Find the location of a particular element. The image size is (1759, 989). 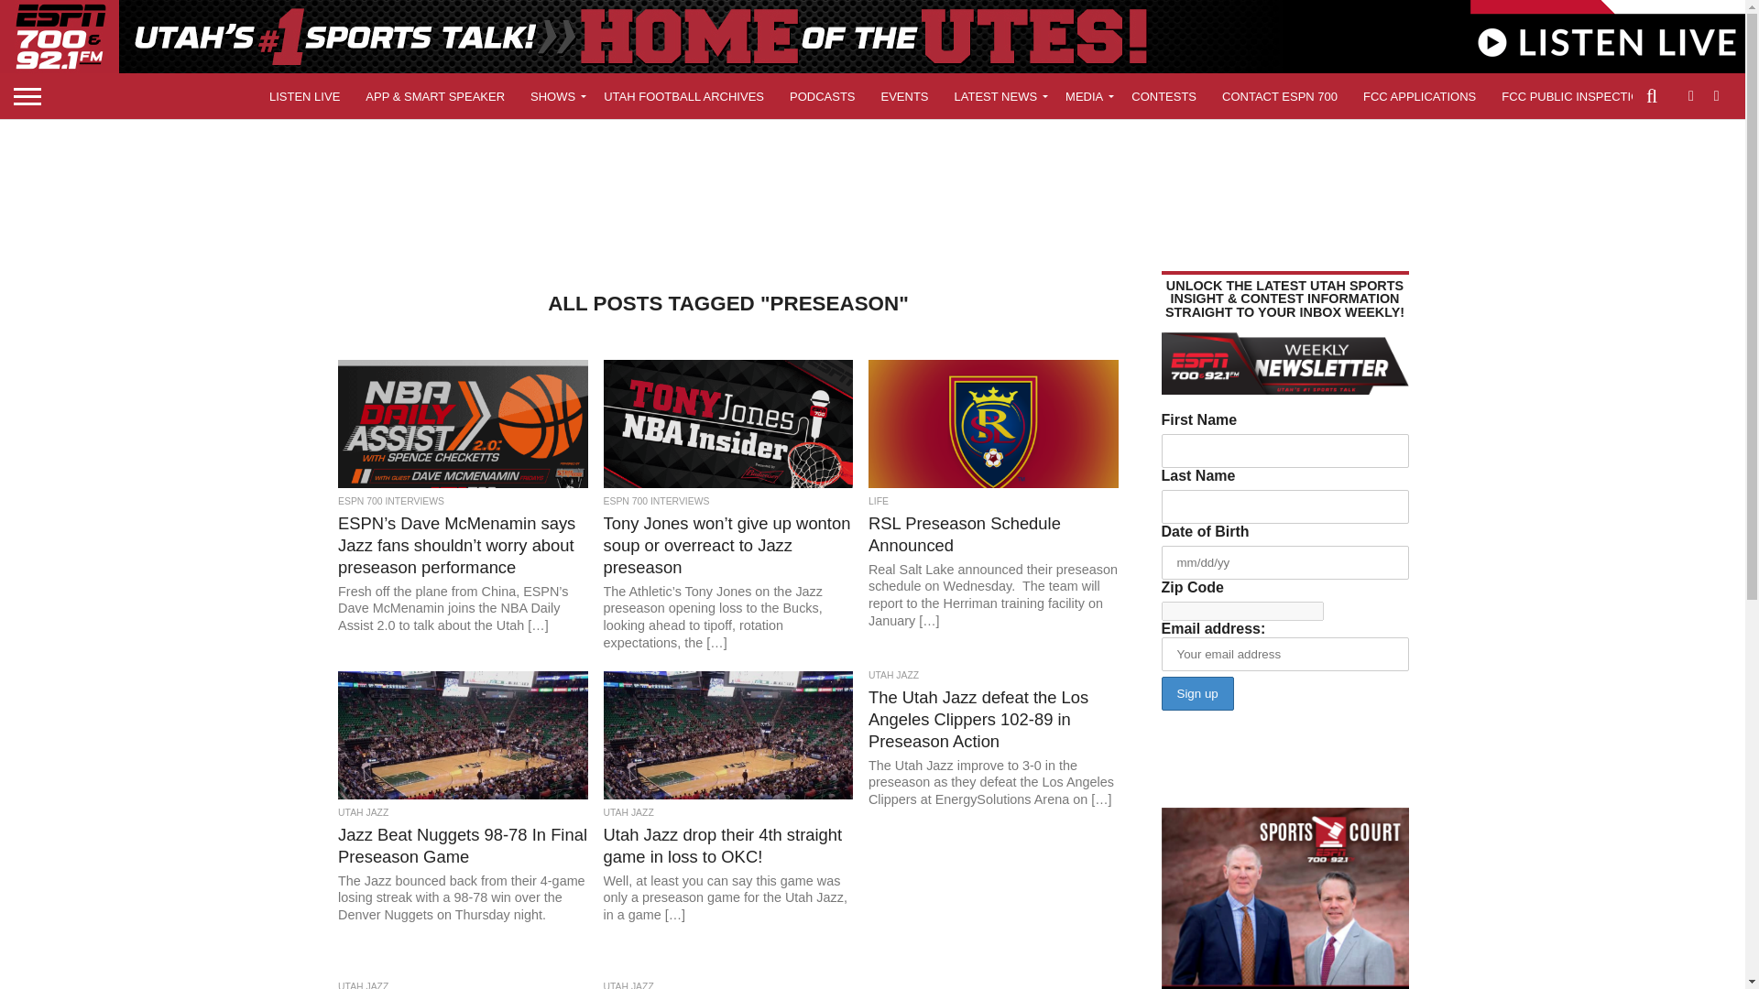

Sign up is located at coordinates (1197, 693).